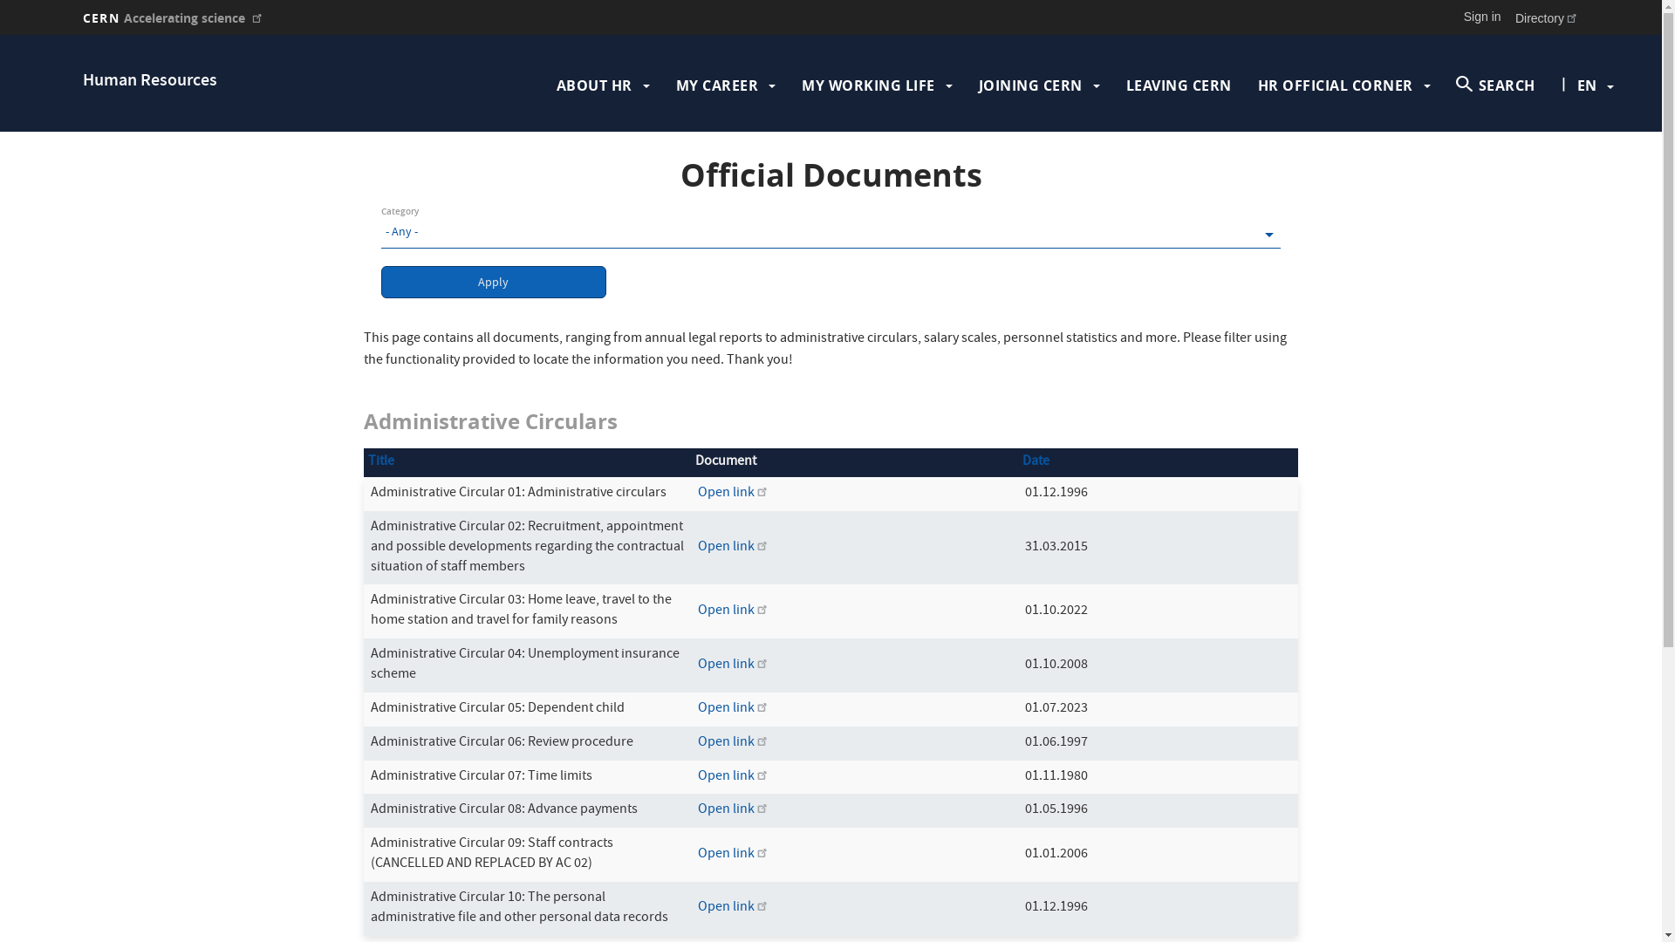  What do you see at coordinates (0, 35) in the screenshot?
I see `Skip to main content` at bounding box center [0, 35].